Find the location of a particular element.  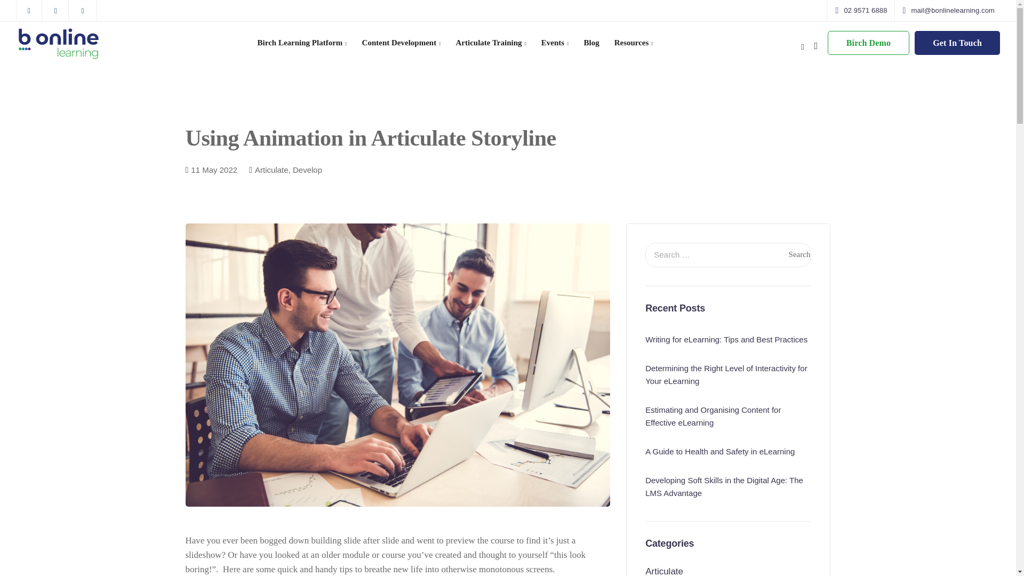

Resources is located at coordinates (634, 43).